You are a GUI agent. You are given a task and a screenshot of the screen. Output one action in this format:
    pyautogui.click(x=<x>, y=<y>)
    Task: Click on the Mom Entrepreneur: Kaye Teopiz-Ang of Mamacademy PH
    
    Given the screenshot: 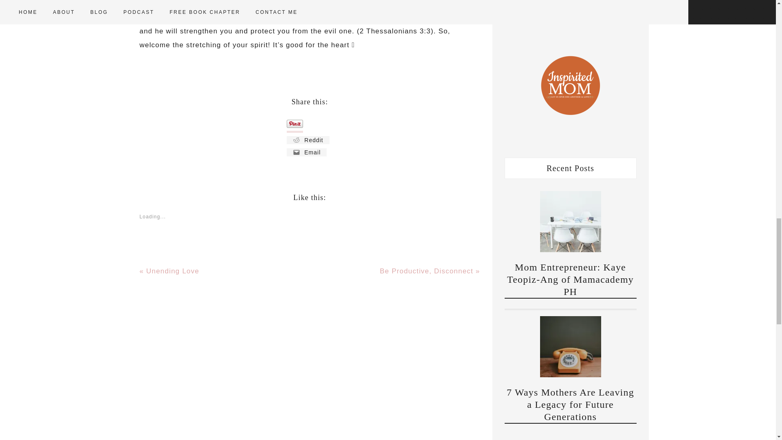 What is the action you would take?
    pyautogui.click(x=570, y=279)
    